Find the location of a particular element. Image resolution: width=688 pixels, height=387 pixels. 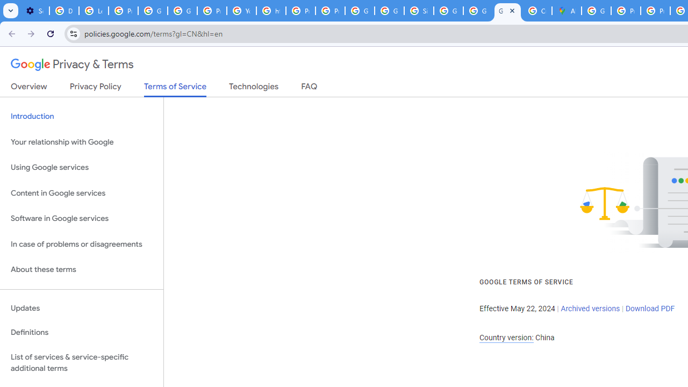

Download PDF is located at coordinates (650, 309).